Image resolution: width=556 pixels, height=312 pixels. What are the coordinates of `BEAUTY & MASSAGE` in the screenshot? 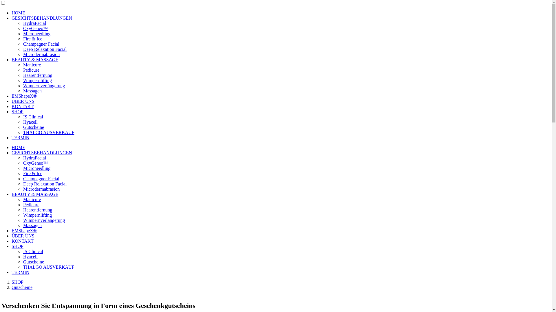 It's located at (35, 194).